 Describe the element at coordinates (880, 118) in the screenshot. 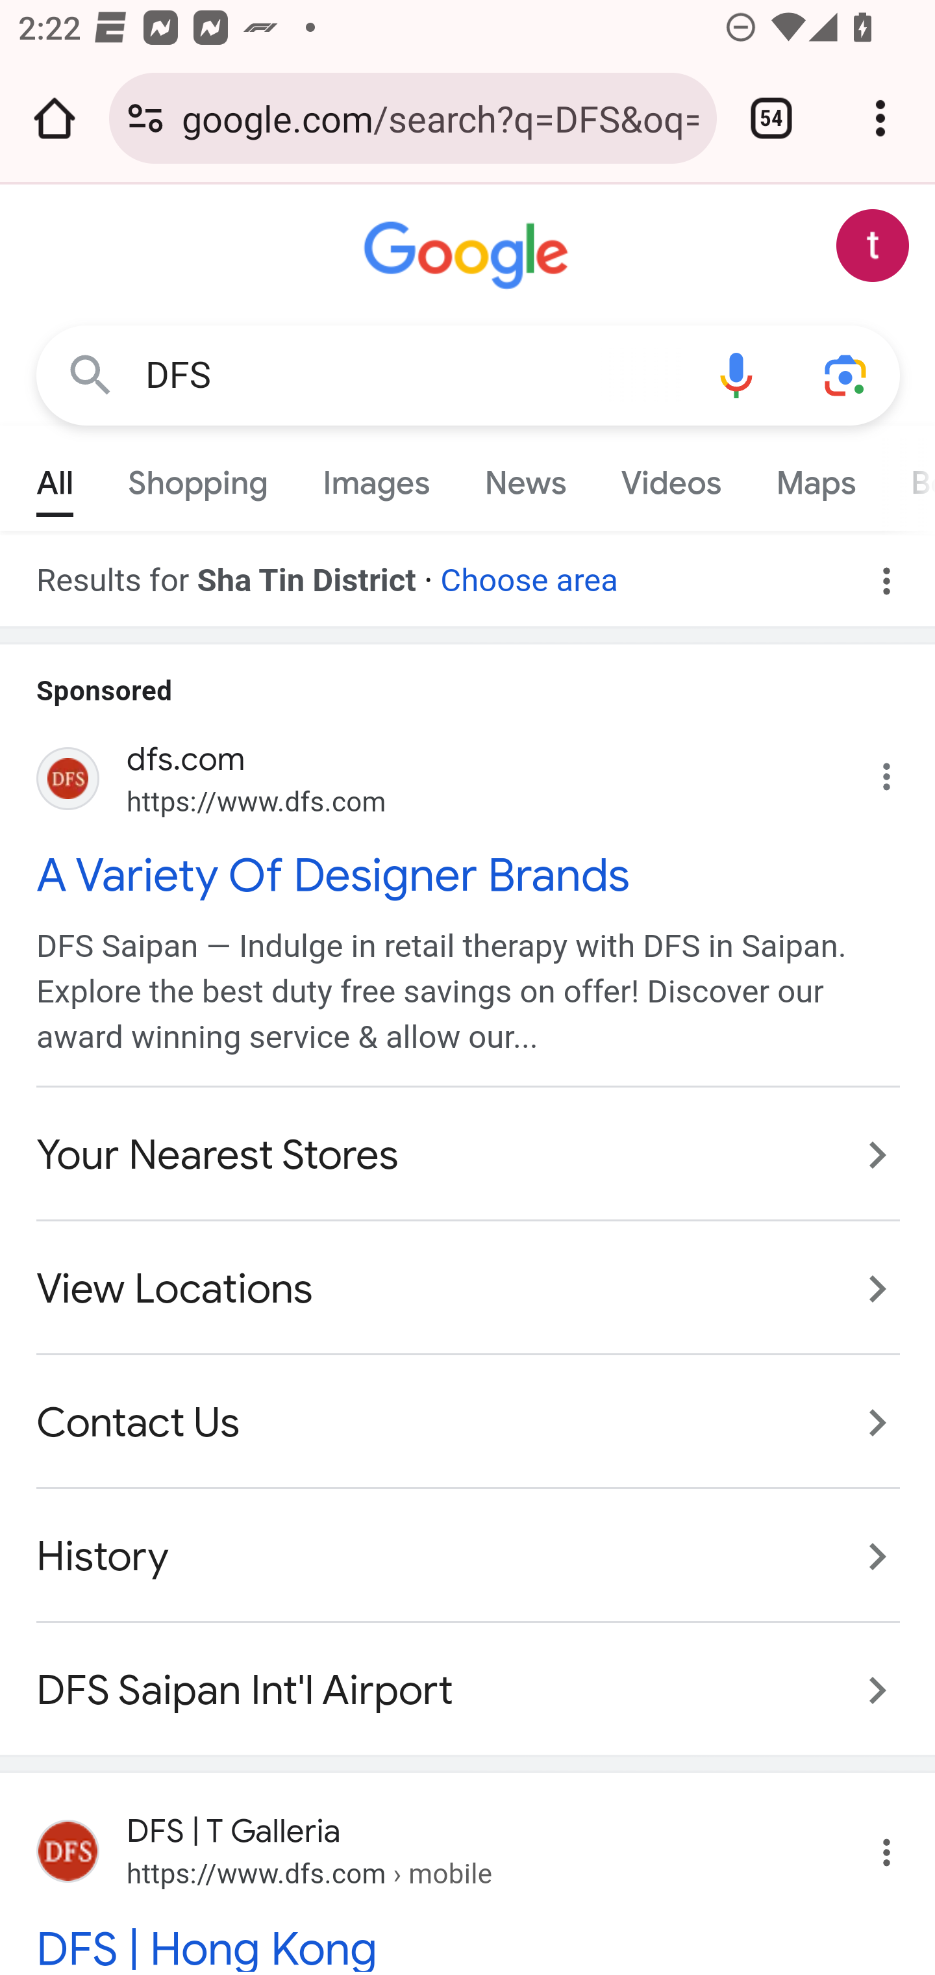

I see `Customize and control Google Chrome` at that location.